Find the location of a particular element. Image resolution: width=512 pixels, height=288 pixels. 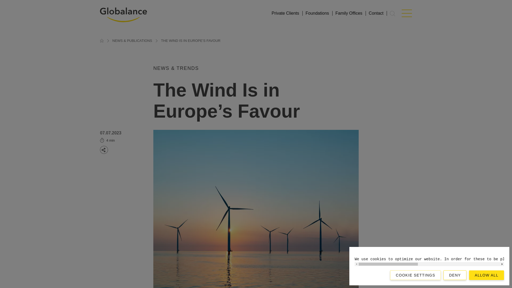

Foundations is located at coordinates (317, 13).